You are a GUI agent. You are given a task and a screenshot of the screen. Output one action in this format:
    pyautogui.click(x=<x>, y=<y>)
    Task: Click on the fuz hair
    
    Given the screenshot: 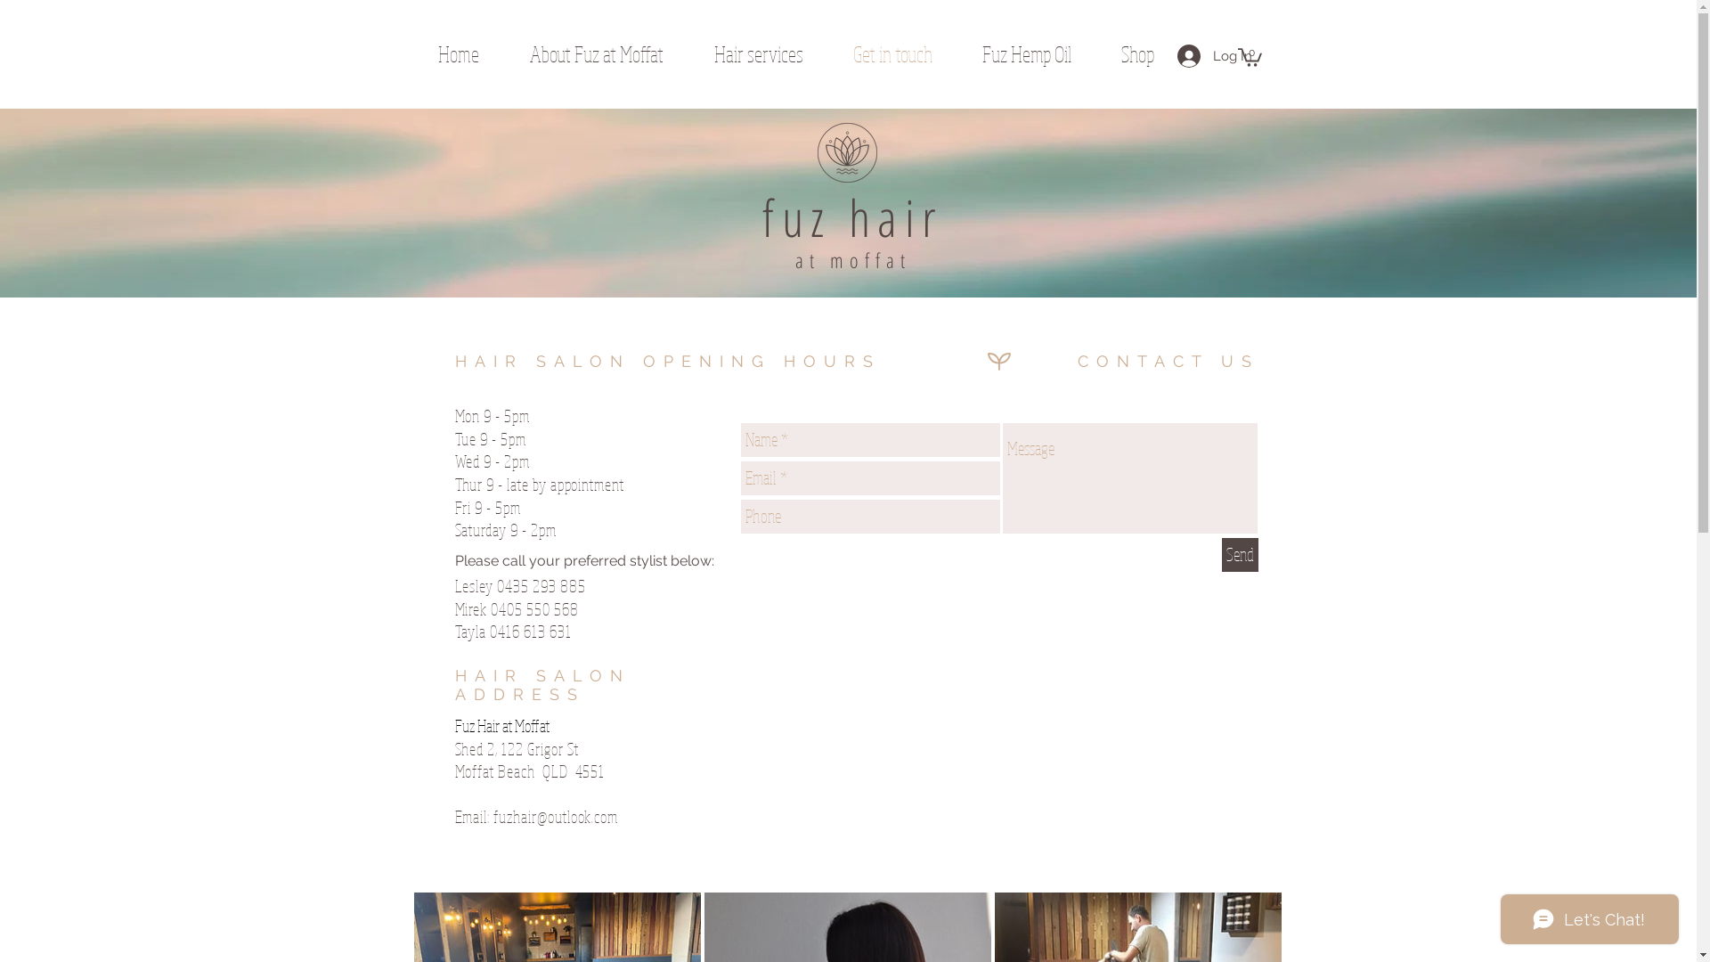 What is the action you would take?
    pyautogui.click(x=853, y=228)
    